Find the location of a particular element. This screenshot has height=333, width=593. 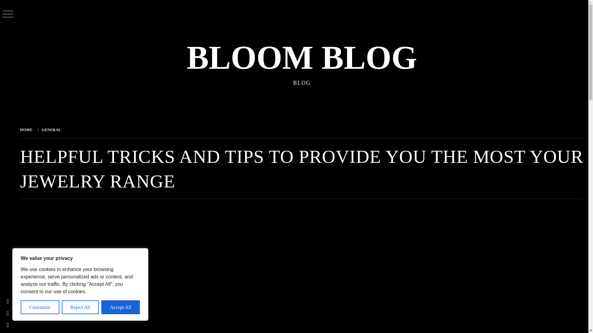

GENERAL is located at coordinates (51, 129).